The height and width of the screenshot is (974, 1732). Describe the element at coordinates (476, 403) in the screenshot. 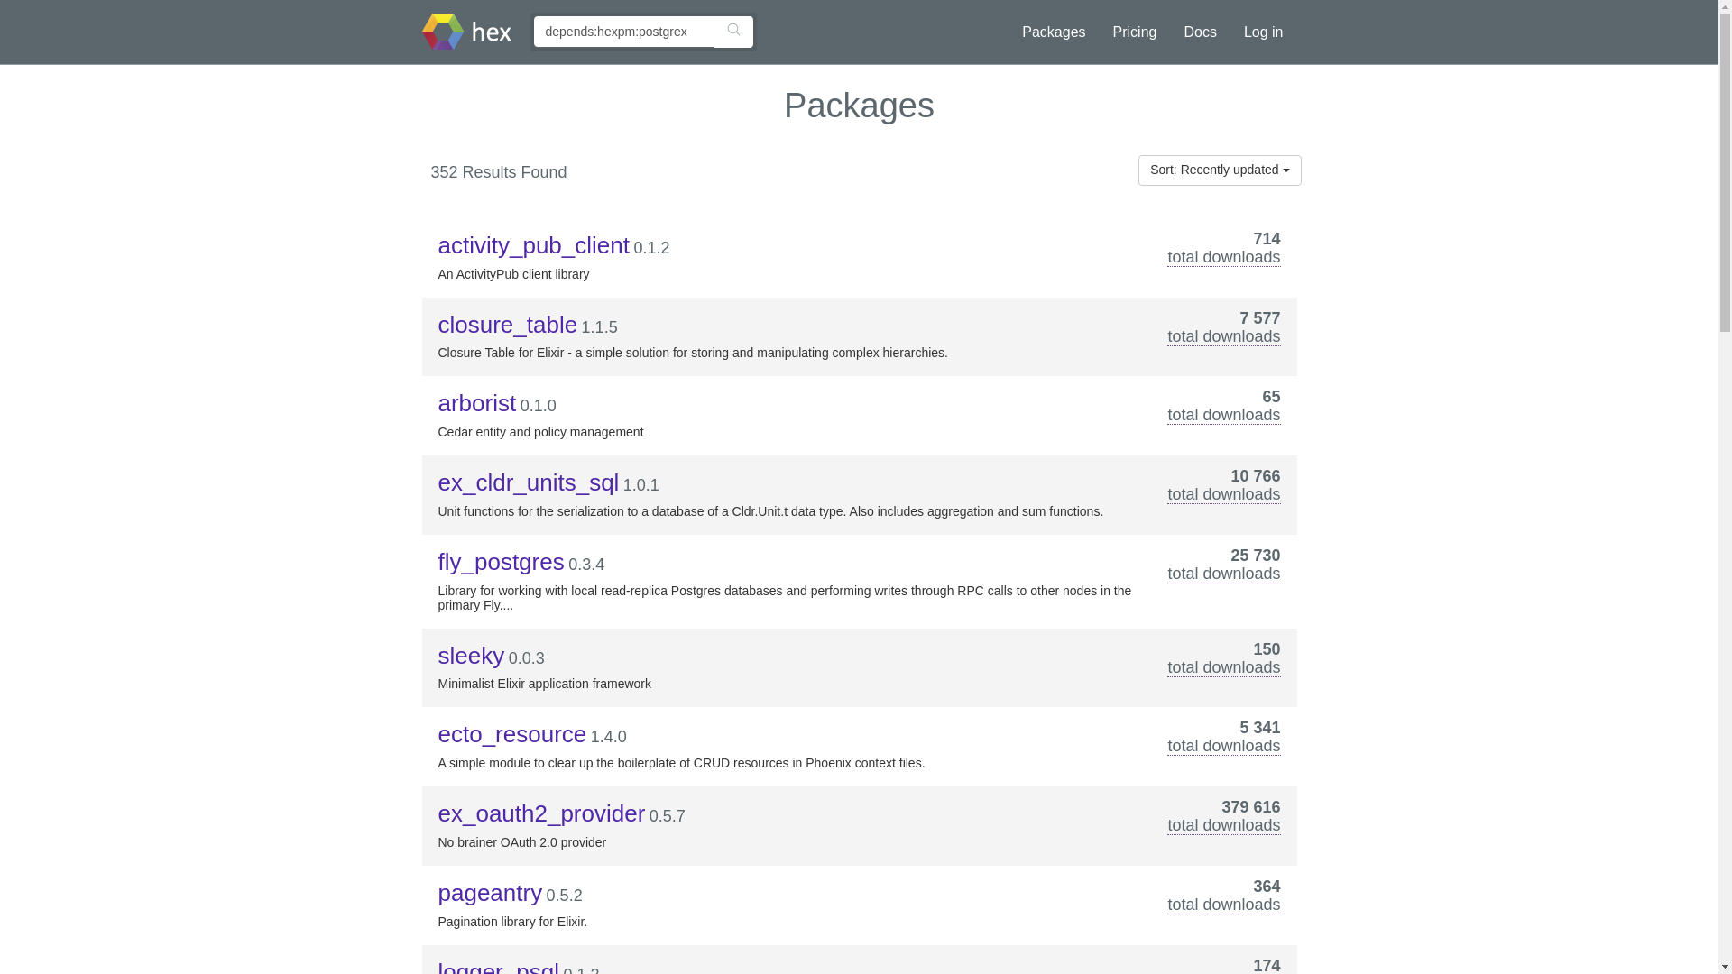

I see `arborist` at that location.